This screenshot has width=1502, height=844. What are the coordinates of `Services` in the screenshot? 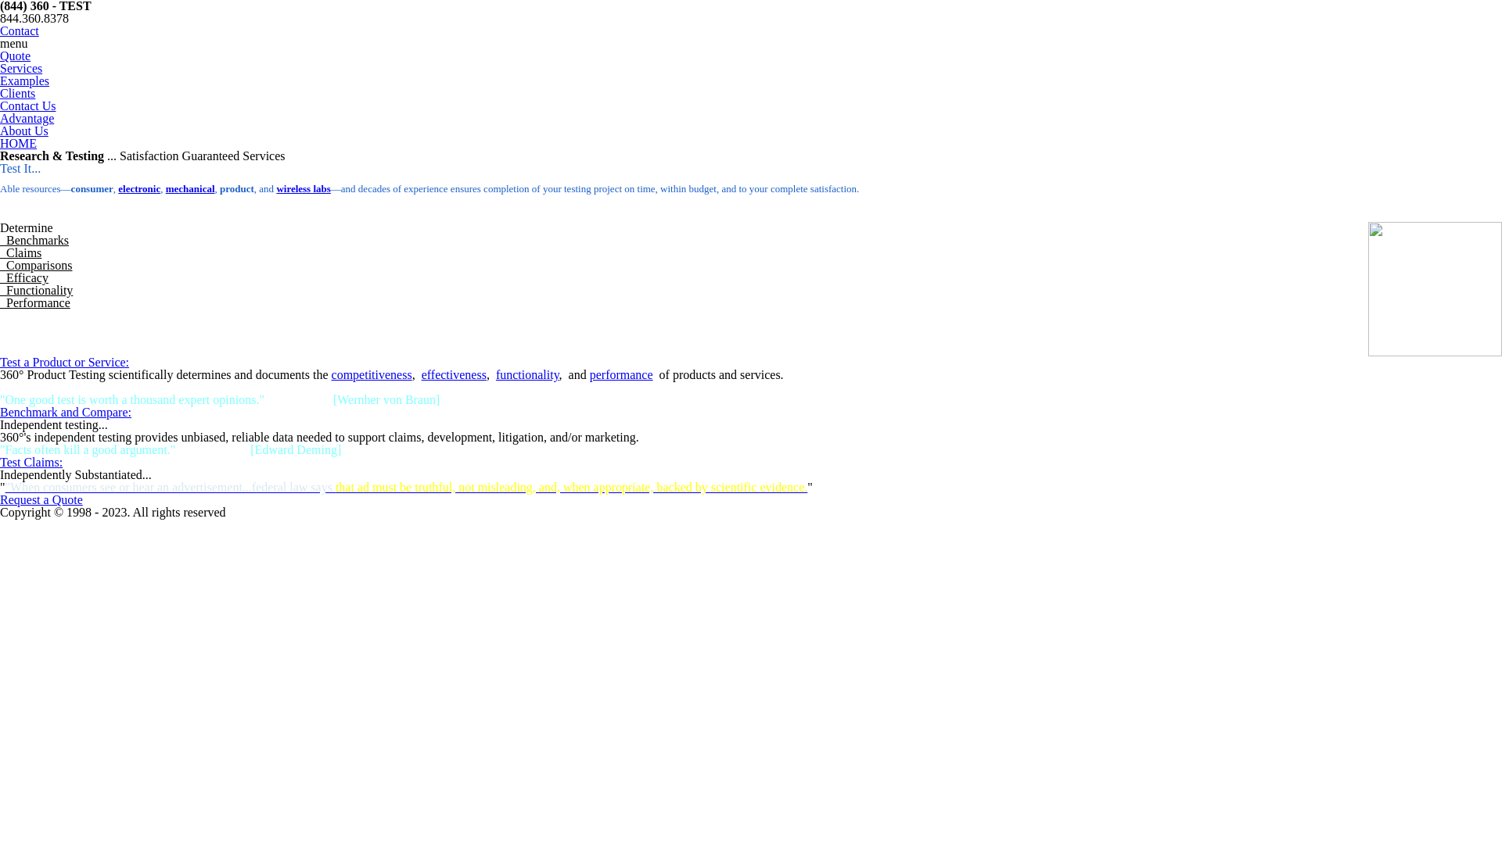 It's located at (21, 69).